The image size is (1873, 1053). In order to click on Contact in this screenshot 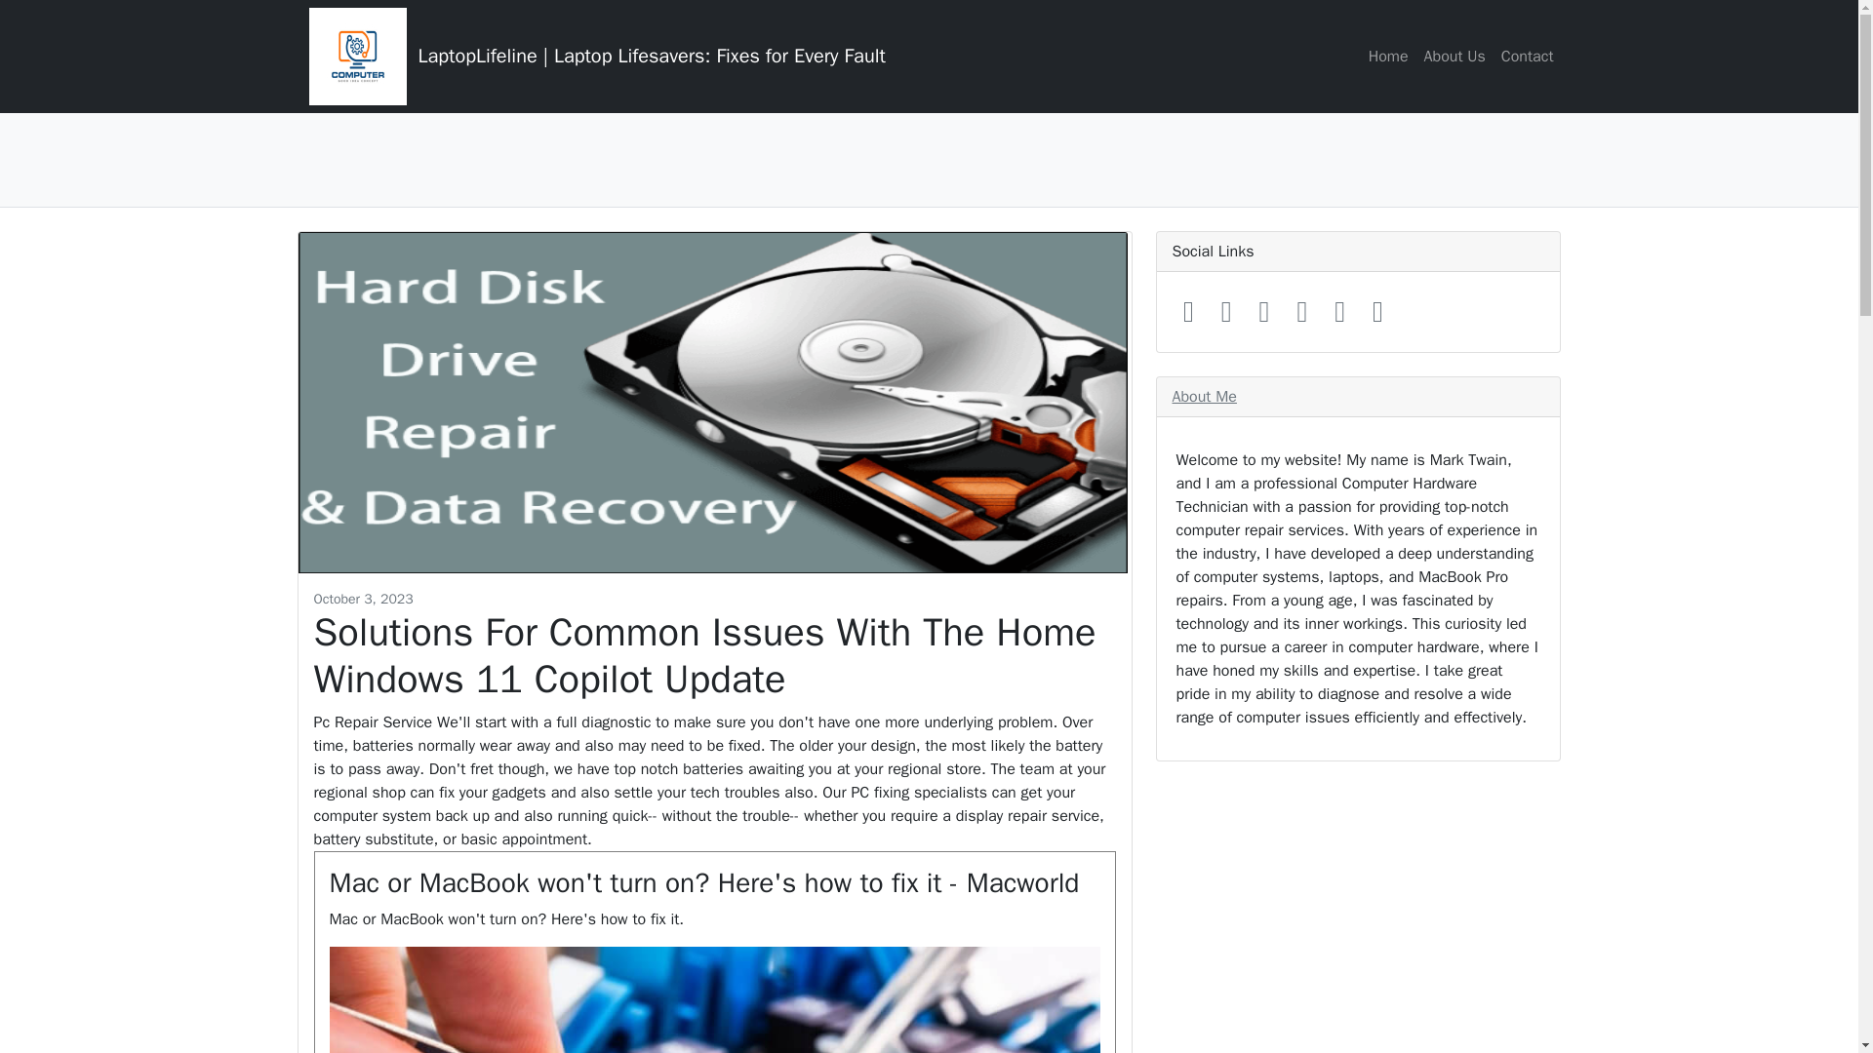, I will do `click(1528, 56)`.